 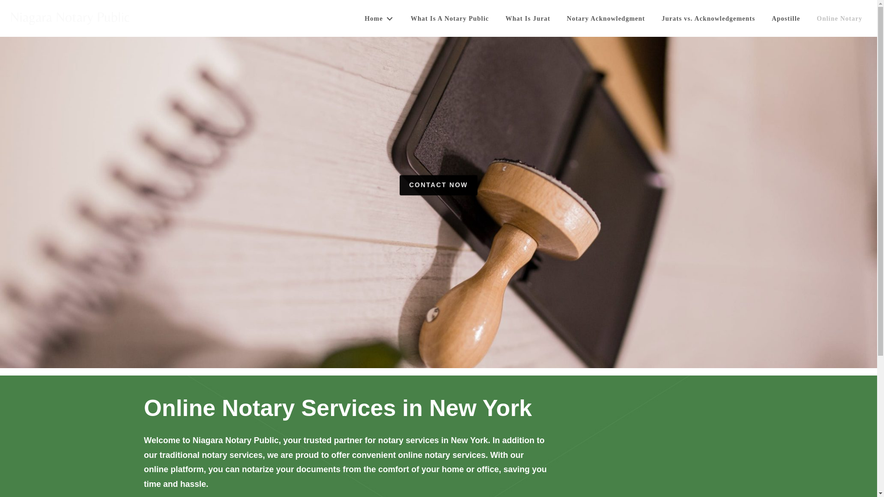 What do you see at coordinates (528, 18) in the screenshot?
I see `What Is Jurat` at bounding box center [528, 18].